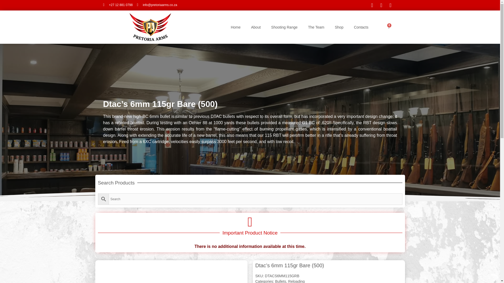 This screenshot has height=283, width=504. What do you see at coordinates (235, 27) in the screenshot?
I see `Home` at bounding box center [235, 27].